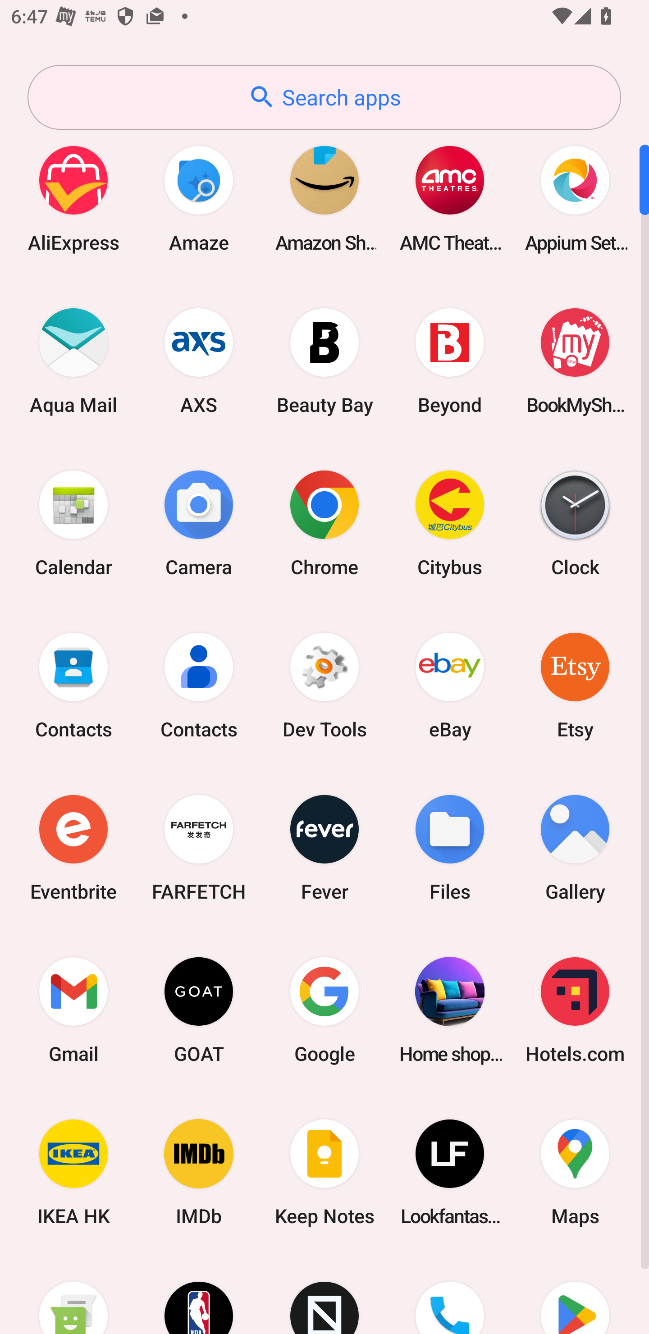 Image resolution: width=649 pixels, height=1334 pixels. I want to click on Gmail, so click(73, 1010).